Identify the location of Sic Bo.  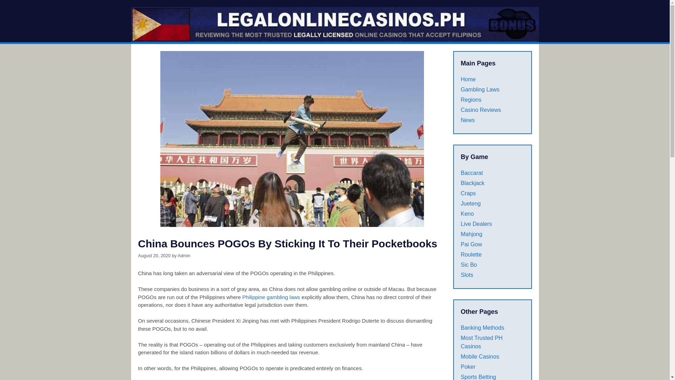
(468, 265).